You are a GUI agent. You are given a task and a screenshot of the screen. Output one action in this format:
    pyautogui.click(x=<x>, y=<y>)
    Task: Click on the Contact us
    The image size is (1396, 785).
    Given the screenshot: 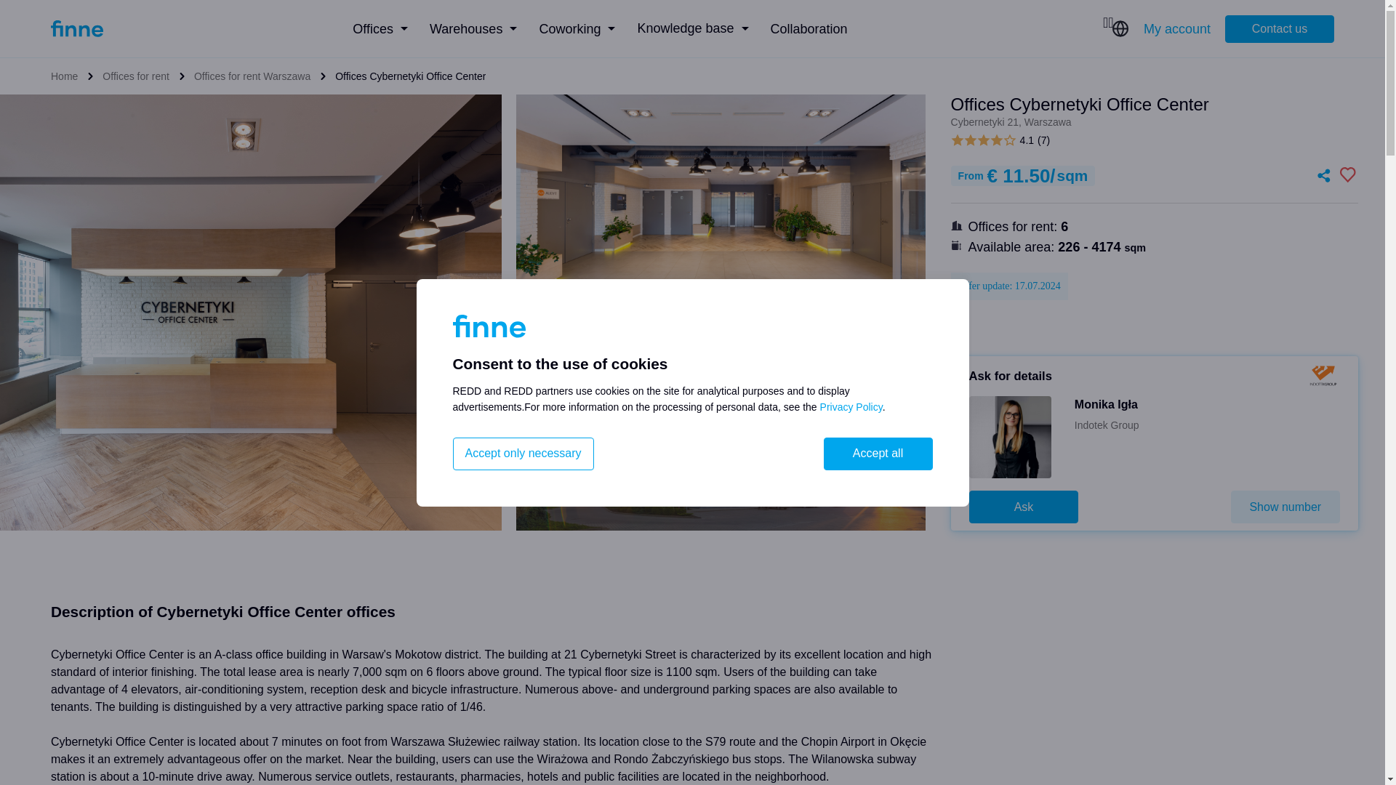 What is the action you would take?
    pyautogui.click(x=1280, y=28)
    